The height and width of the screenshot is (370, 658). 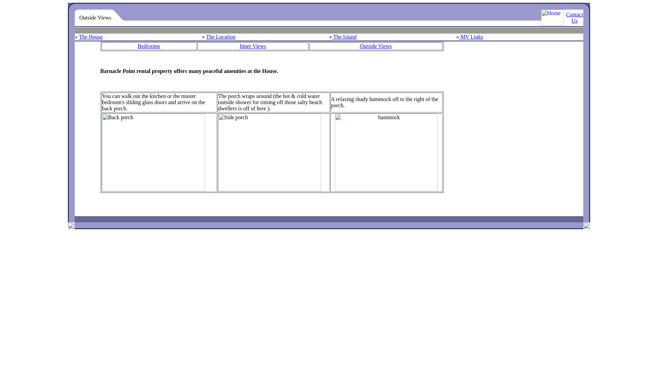 What do you see at coordinates (344, 37) in the screenshot?
I see `The Island` at bounding box center [344, 37].